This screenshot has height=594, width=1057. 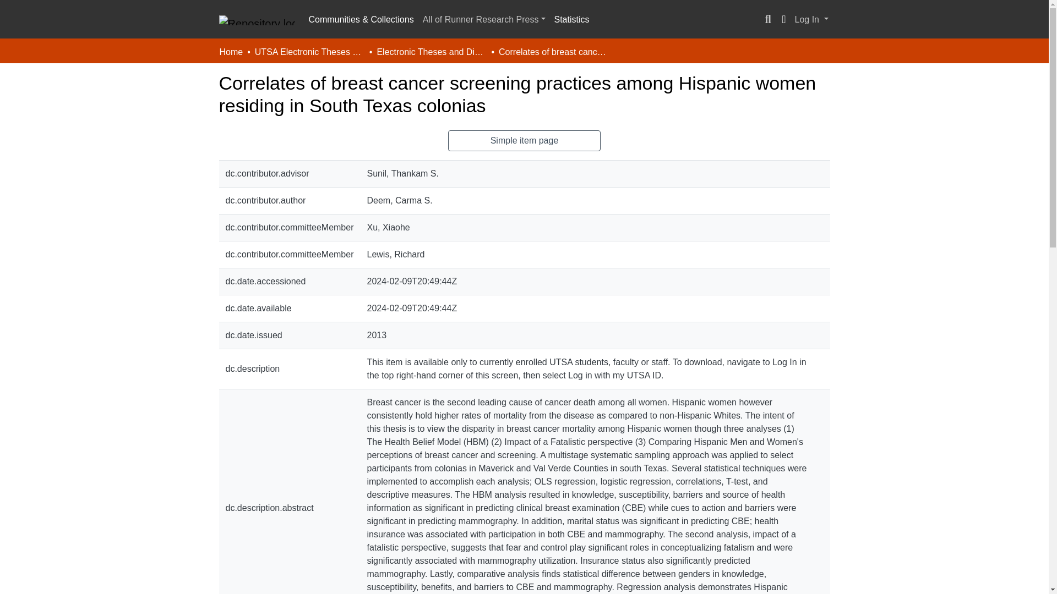 I want to click on Log In, so click(x=811, y=19).